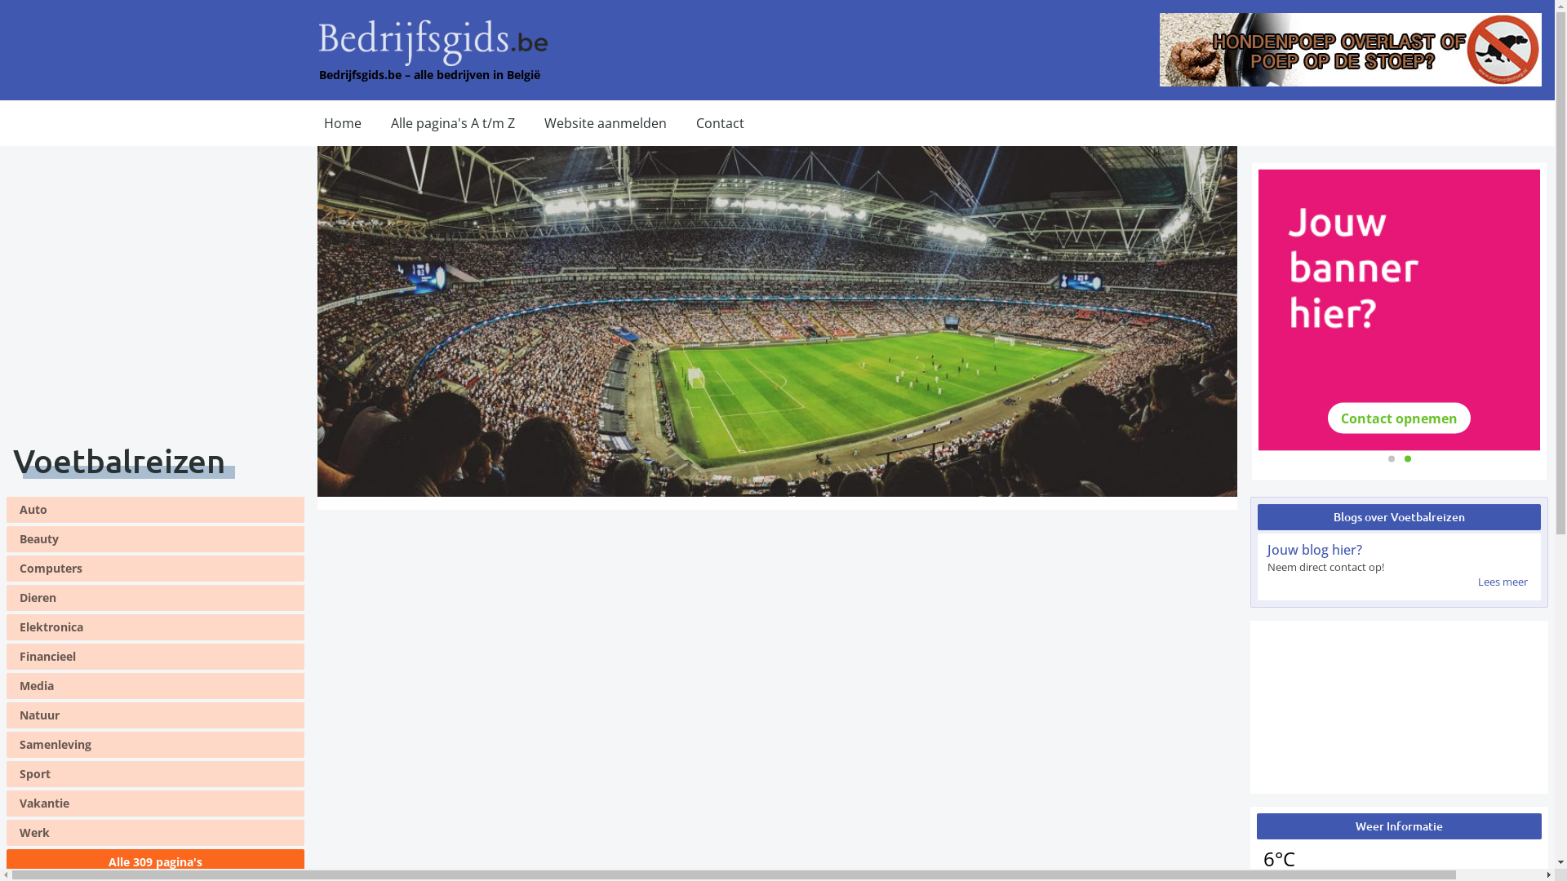 This screenshot has width=1567, height=881. I want to click on Alle pagina's A t/m Z, so click(453, 123).